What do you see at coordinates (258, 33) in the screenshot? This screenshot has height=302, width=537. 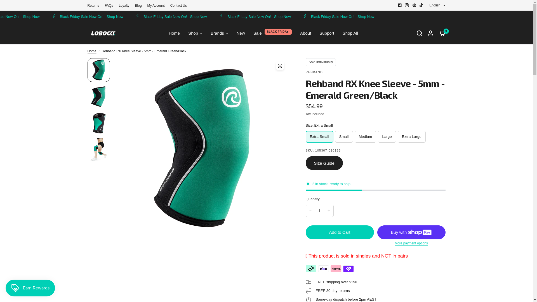 I see `Sale` at bounding box center [258, 33].